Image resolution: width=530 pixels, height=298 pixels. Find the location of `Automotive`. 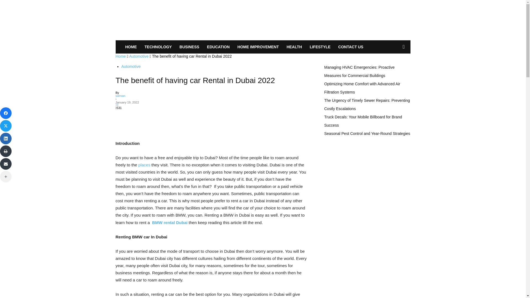

Automotive is located at coordinates (139, 56).